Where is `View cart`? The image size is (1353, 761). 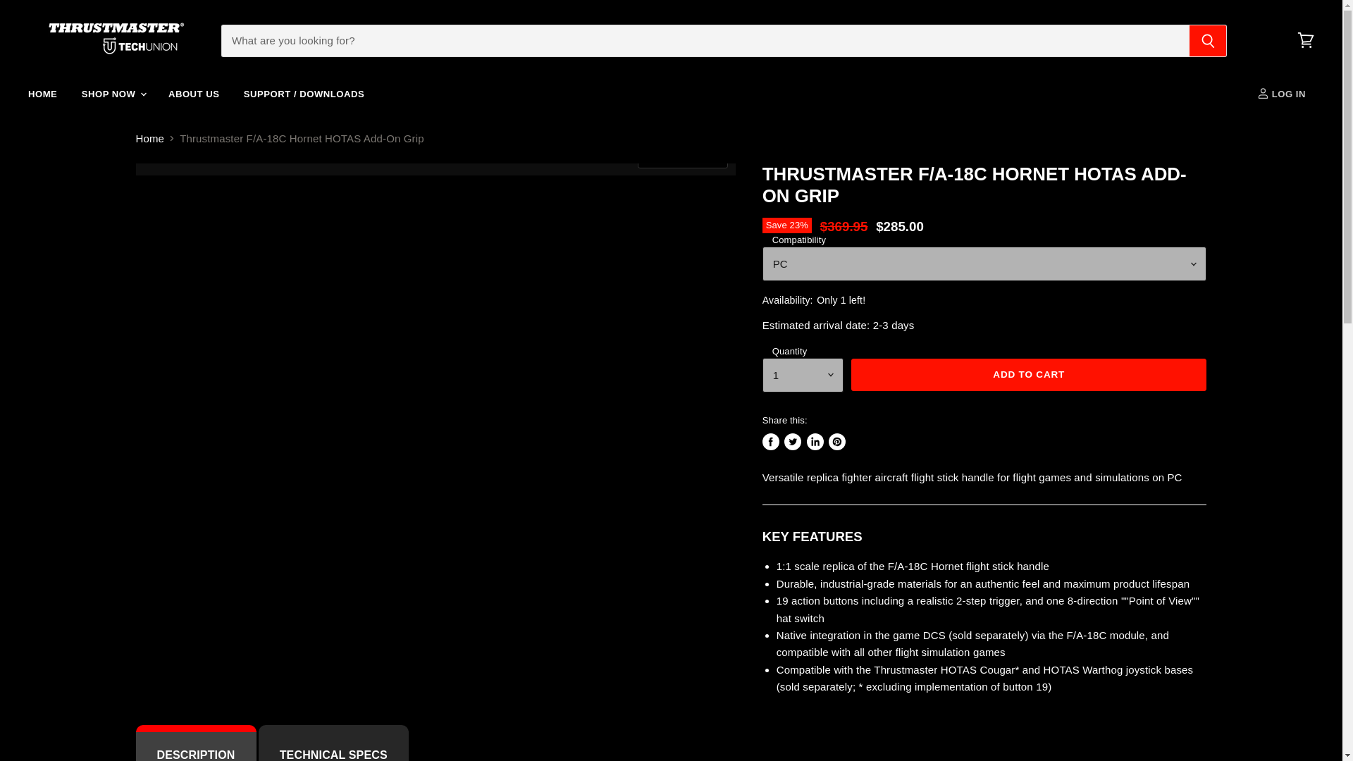 View cart is located at coordinates (1306, 39).